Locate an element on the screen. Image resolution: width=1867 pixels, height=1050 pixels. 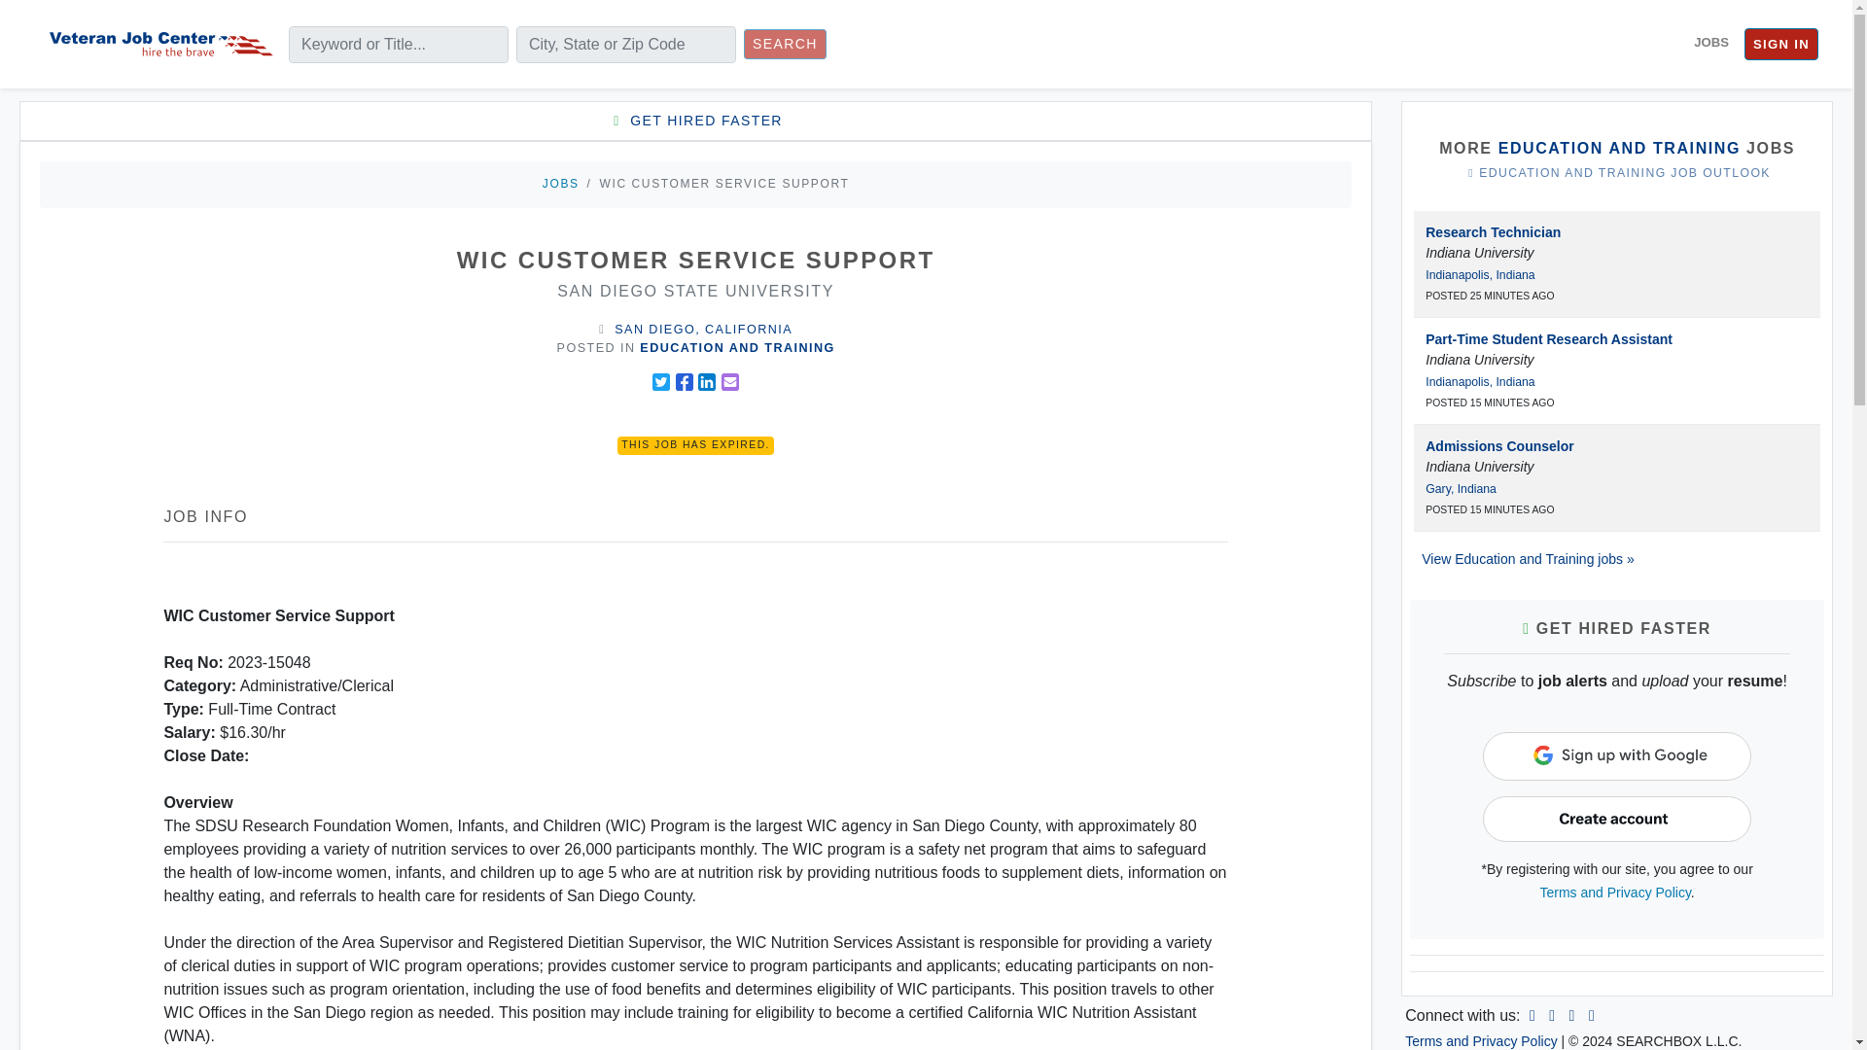
JOBS is located at coordinates (1710, 43).